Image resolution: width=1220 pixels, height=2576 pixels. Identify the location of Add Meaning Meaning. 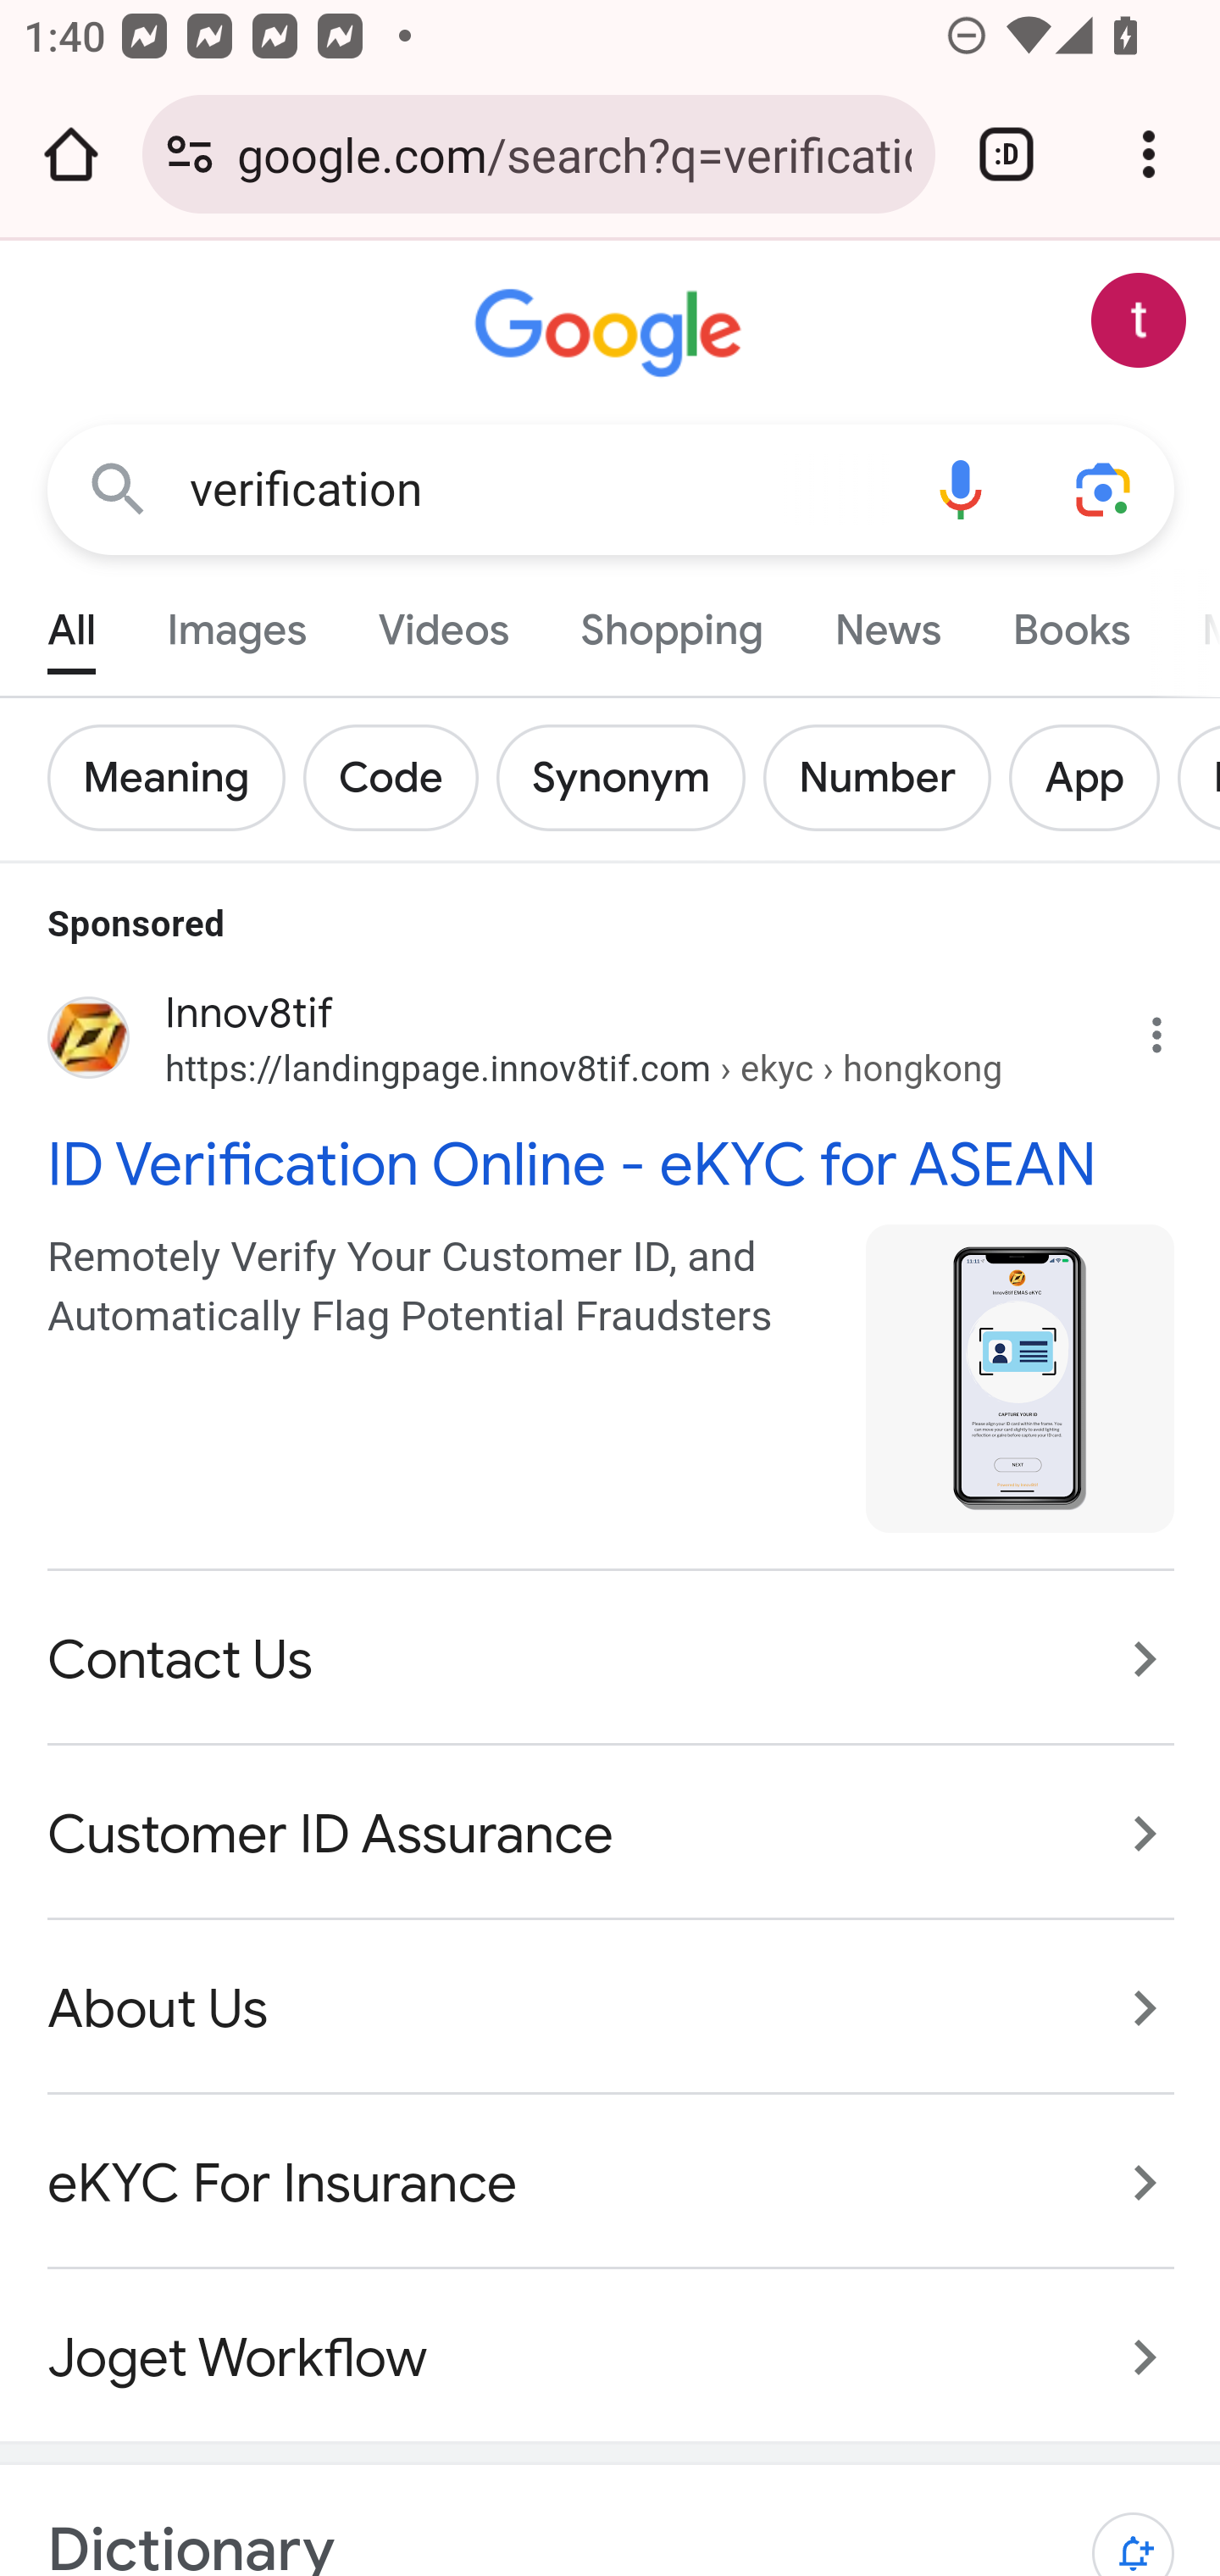
(176, 778).